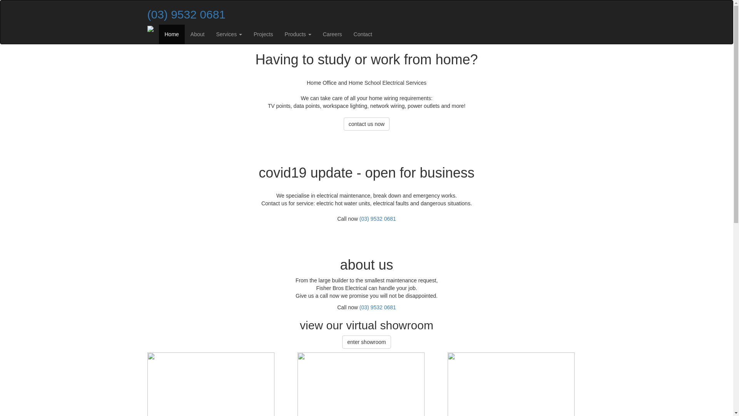 The image size is (739, 416). What do you see at coordinates (229, 34) in the screenshot?
I see `Services` at bounding box center [229, 34].